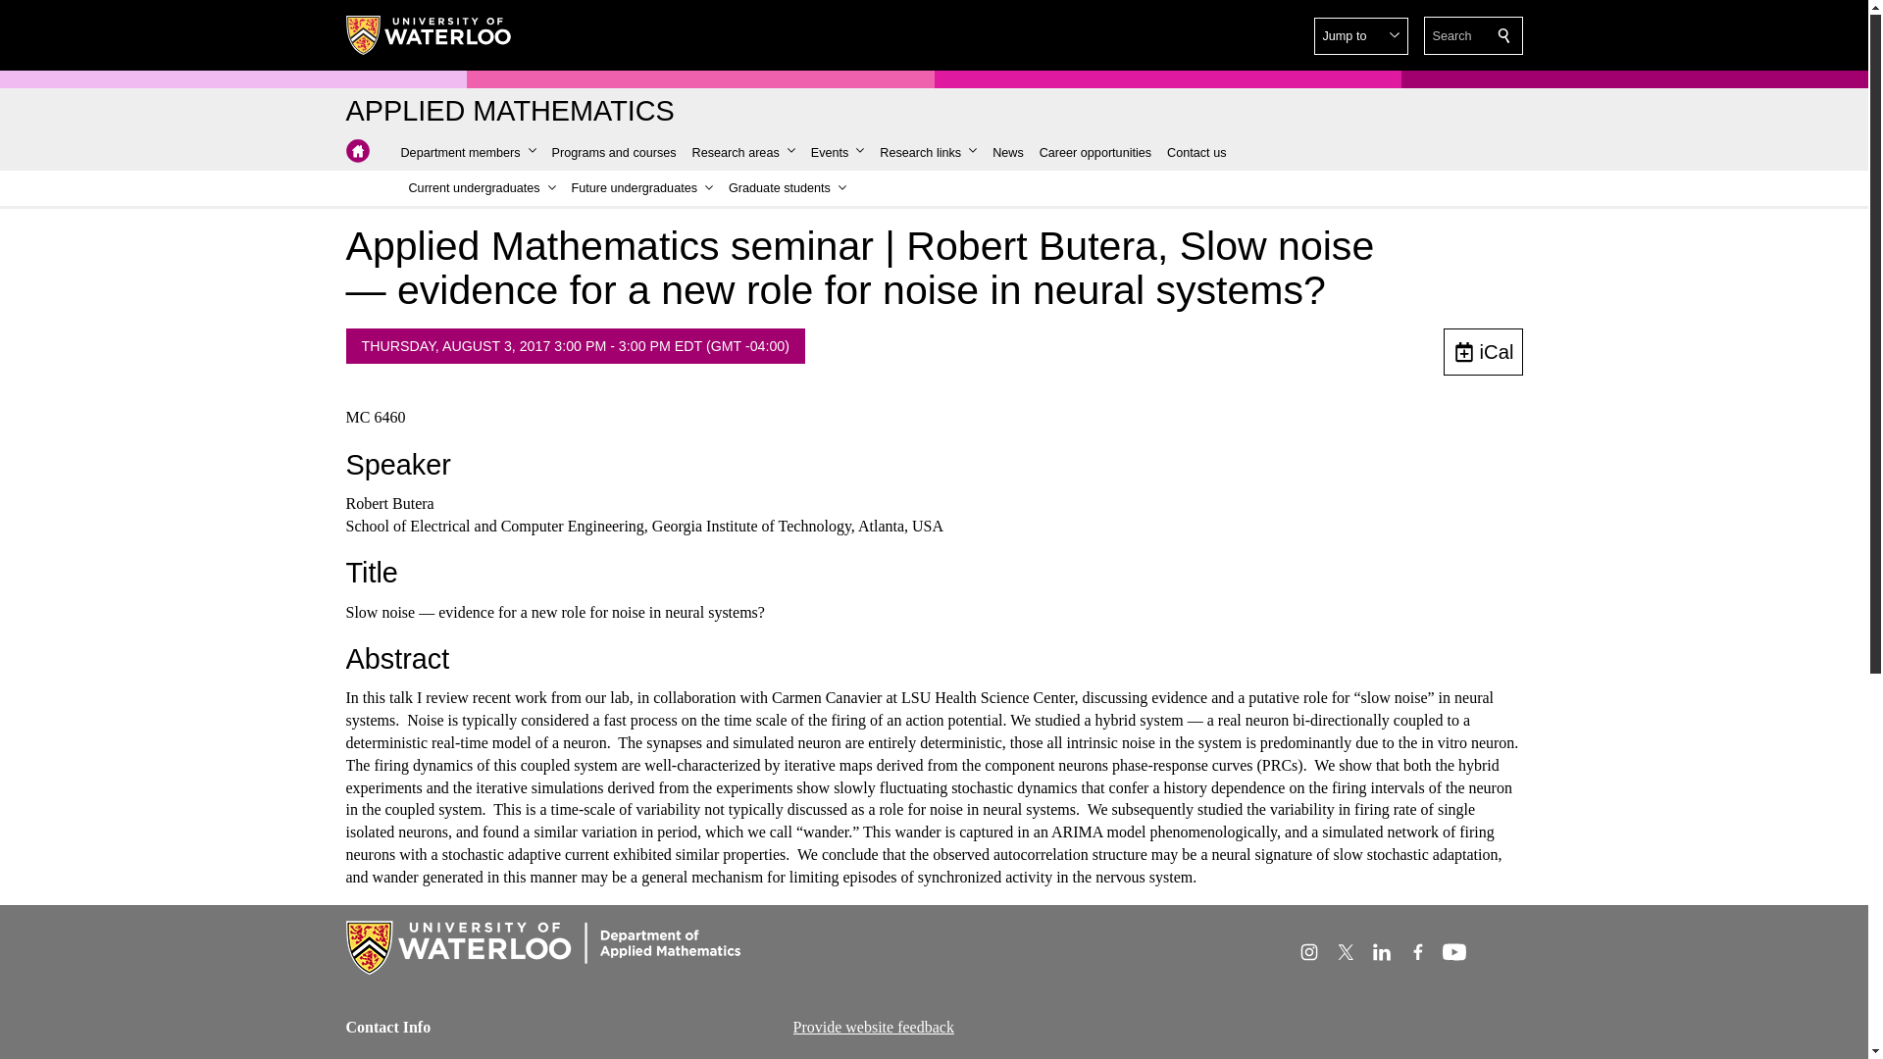  I want to click on Research areas, so click(743, 153).